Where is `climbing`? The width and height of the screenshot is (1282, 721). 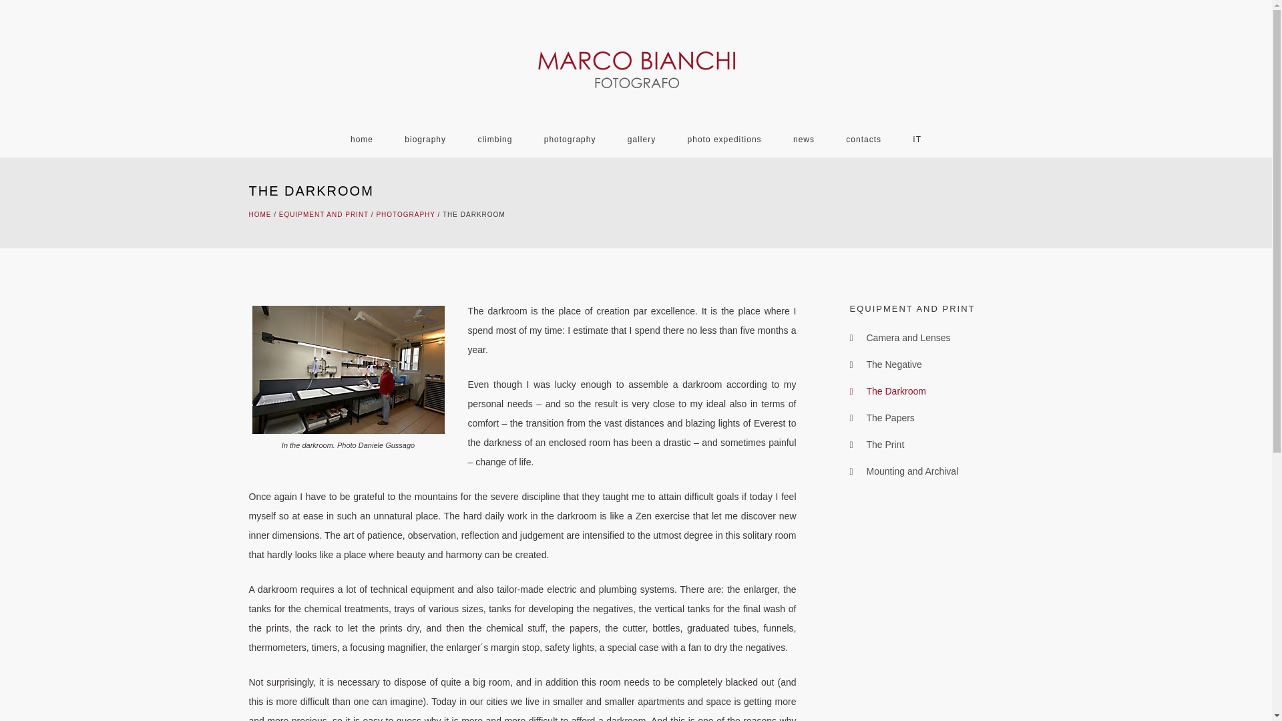
climbing is located at coordinates (495, 139).